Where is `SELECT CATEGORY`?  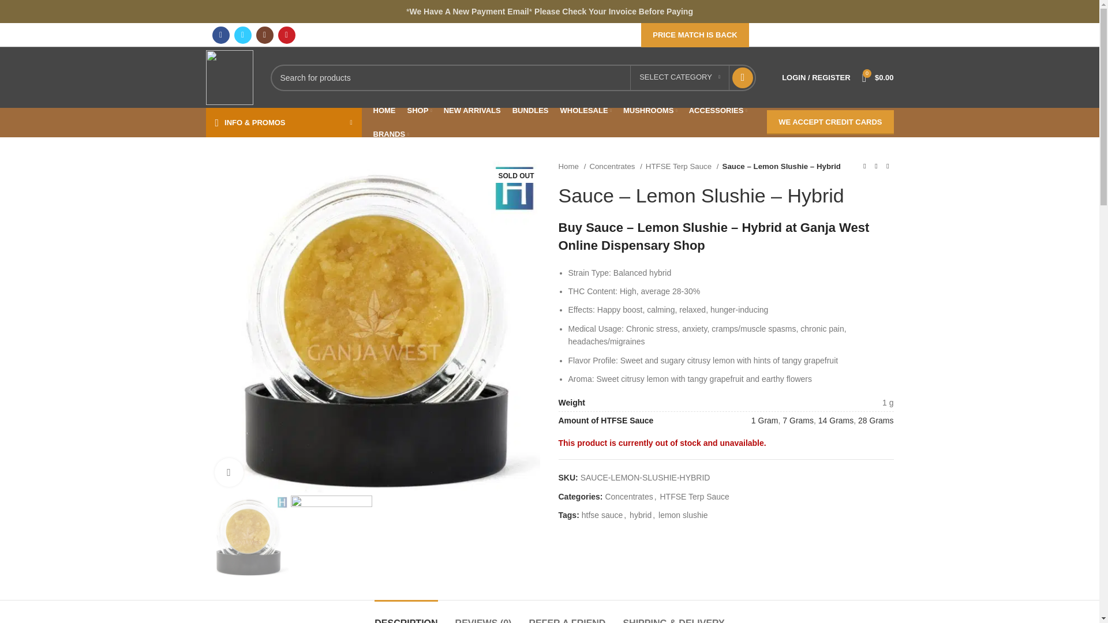 SELECT CATEGORY is located at coordinates (680, 77).